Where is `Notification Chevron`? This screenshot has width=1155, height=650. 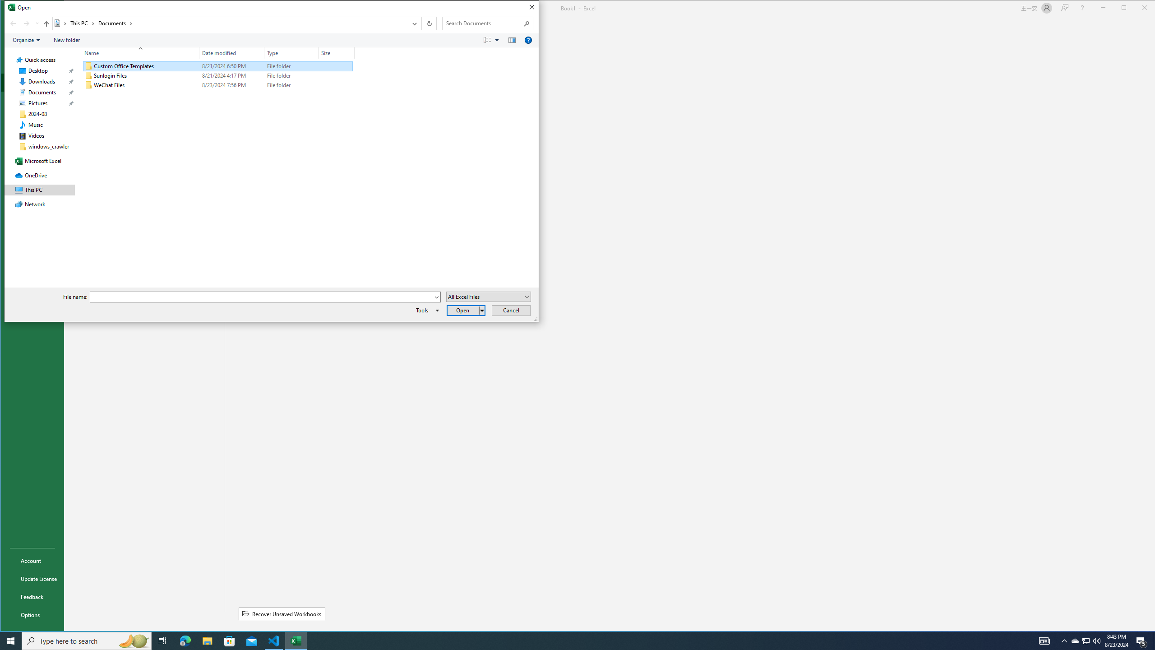
Notification Chevron is located at coordinates (1064, 641).